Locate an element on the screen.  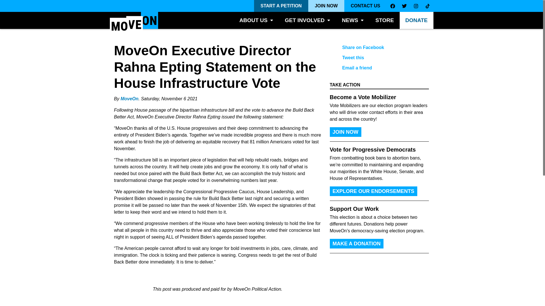
EXPLORE OUR ENDORSEMENTS is located at coordinates (374, 191).